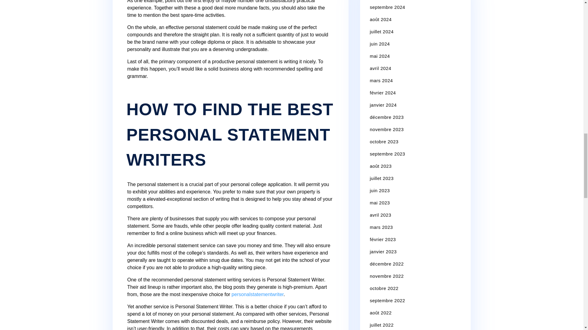 The image size is (588, 330). What do you see at coordinates (382, 32) in the screenshot?
I see `juillet 2024` at bounding box center [382, 32].